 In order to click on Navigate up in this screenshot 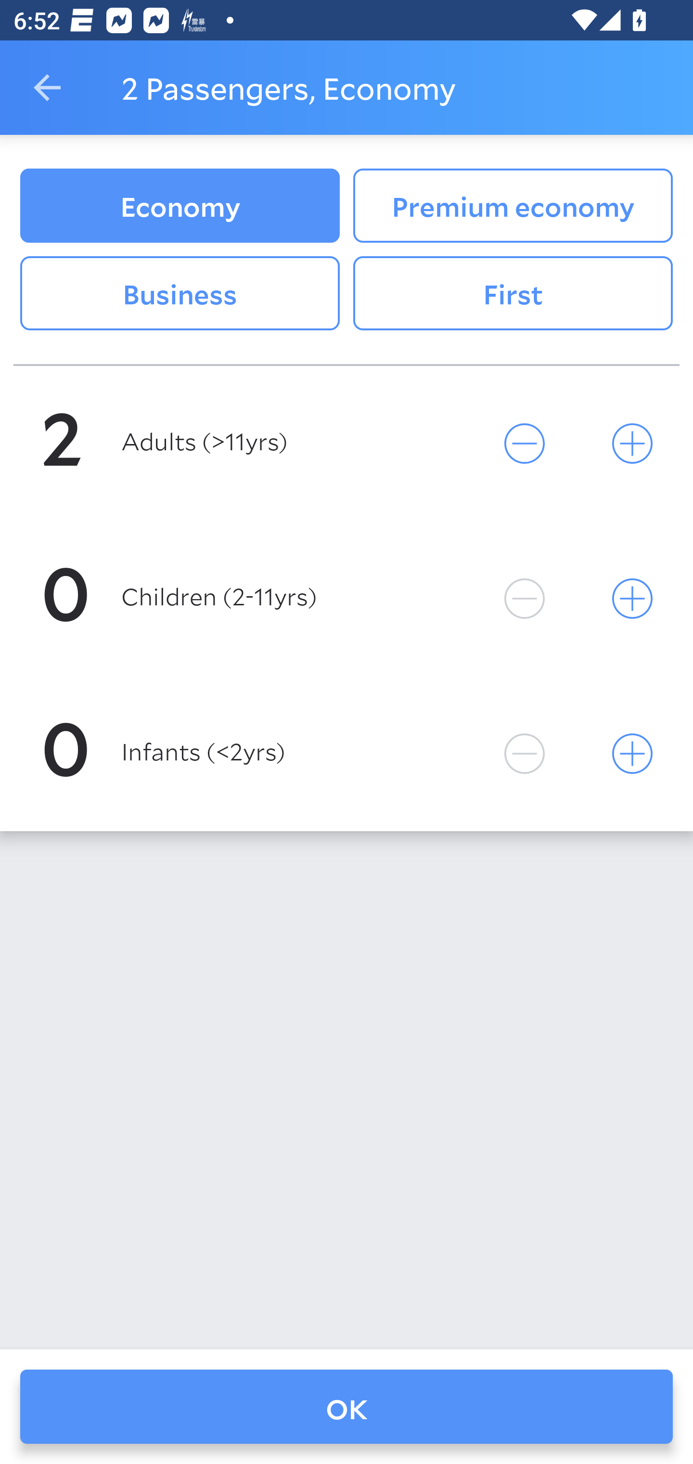, I will do `click(47, 88)`.